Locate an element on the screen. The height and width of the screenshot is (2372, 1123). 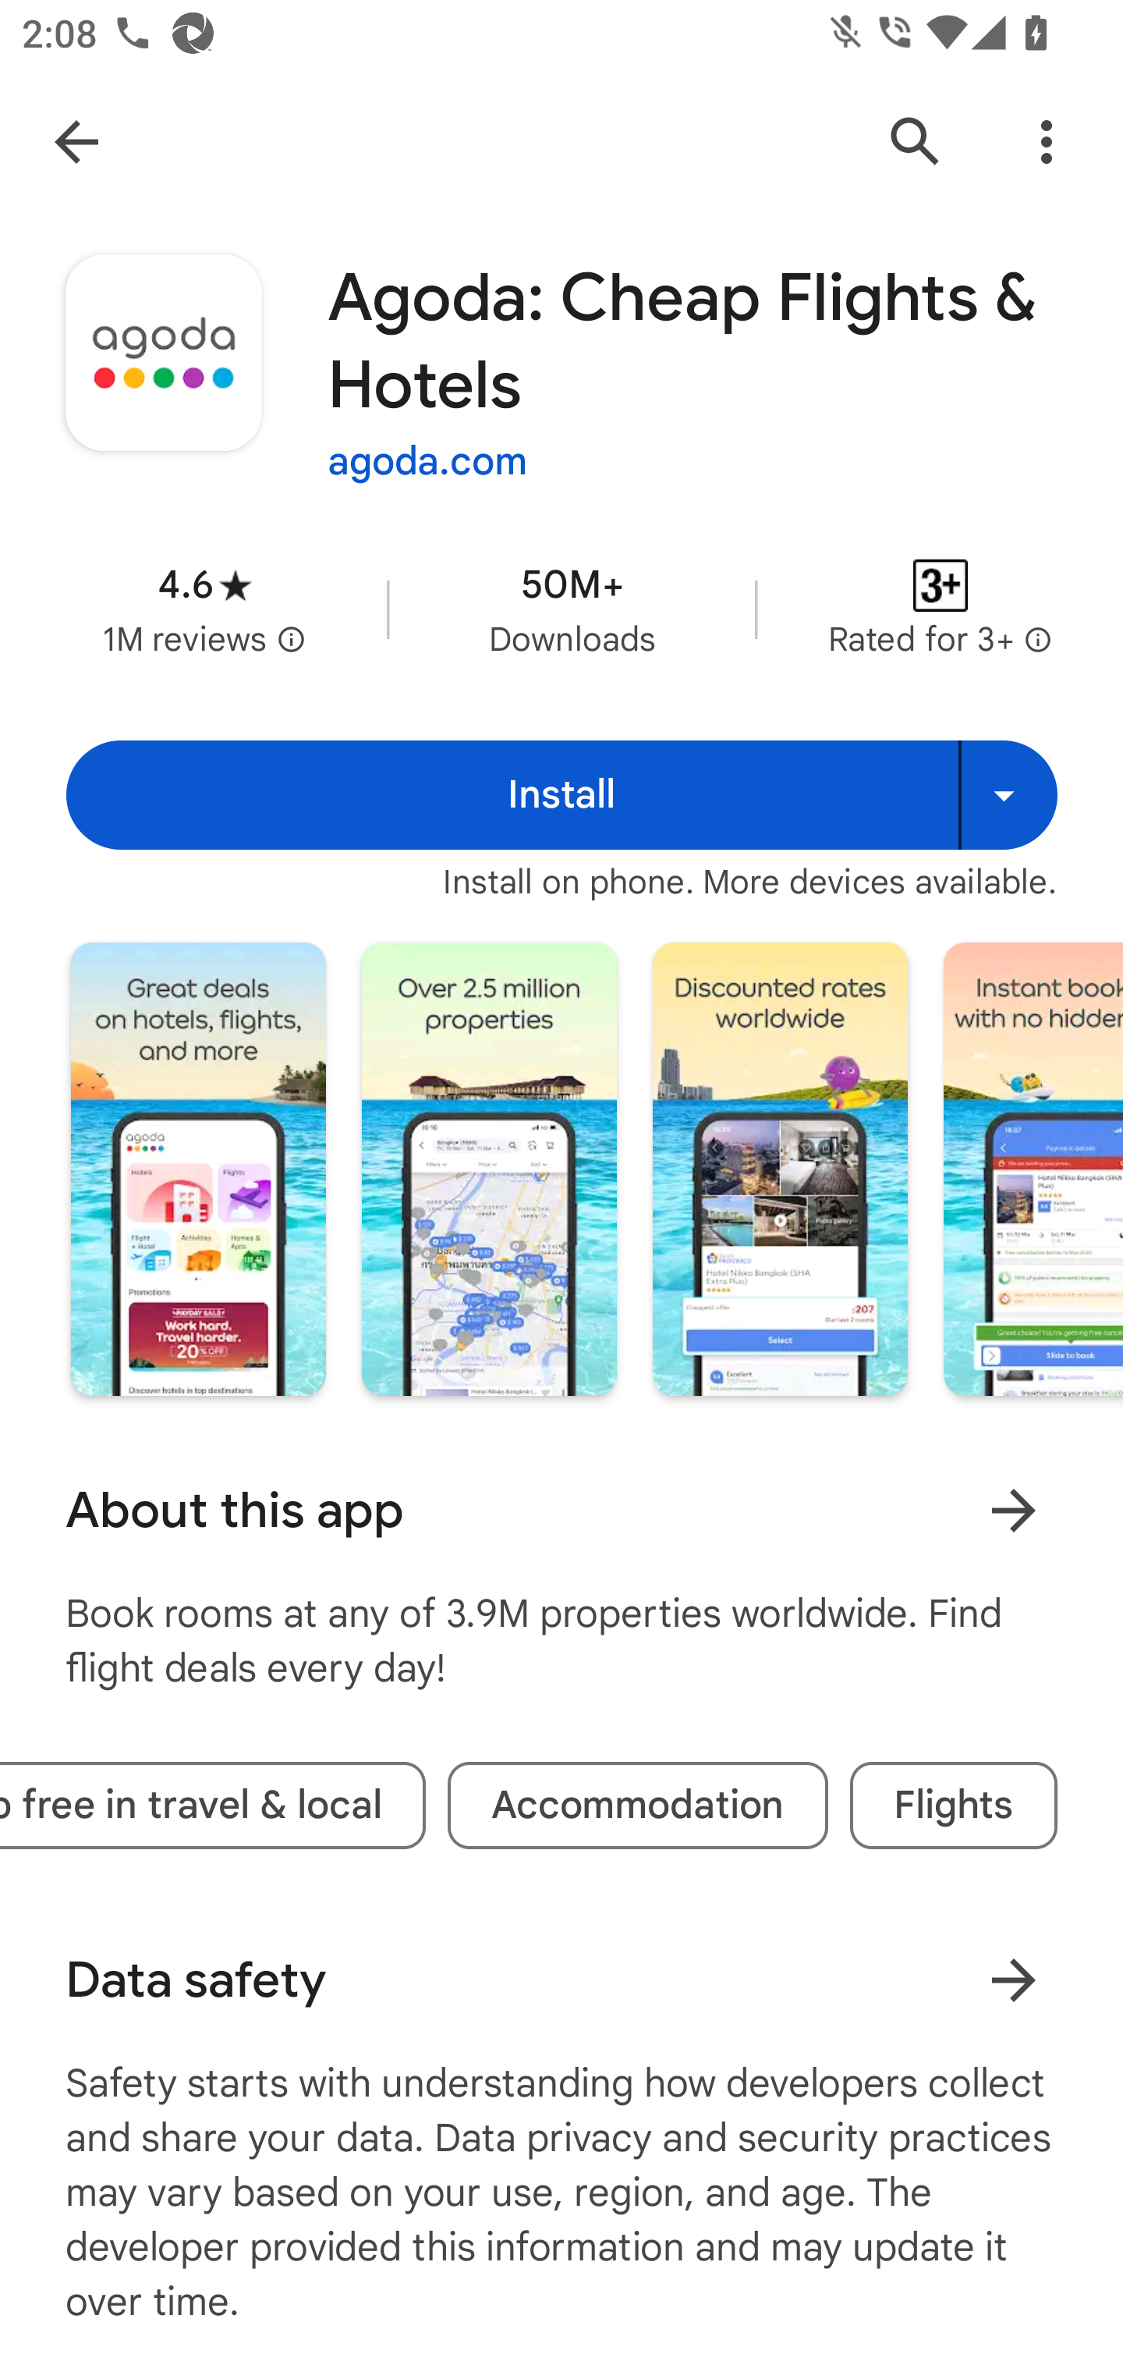
agoda.com is located at coordinates (427, 460).